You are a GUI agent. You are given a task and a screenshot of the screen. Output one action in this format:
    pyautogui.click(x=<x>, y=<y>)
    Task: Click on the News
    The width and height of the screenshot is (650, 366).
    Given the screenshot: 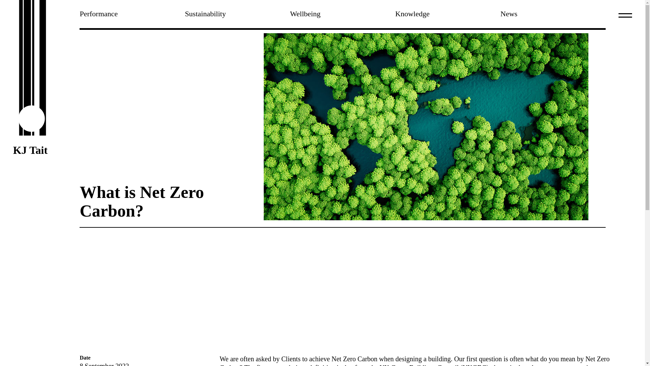 What is the action you would take?
    pyautogui.click(x=553, y=14)
    